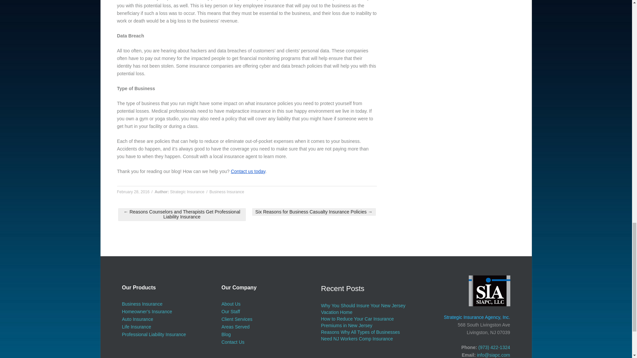 Image resolution: width=637 pixels, height=358 pixels. Describe the element at coordinates (142, 304) in the screenshot. I see `Business Insurance` at that location.